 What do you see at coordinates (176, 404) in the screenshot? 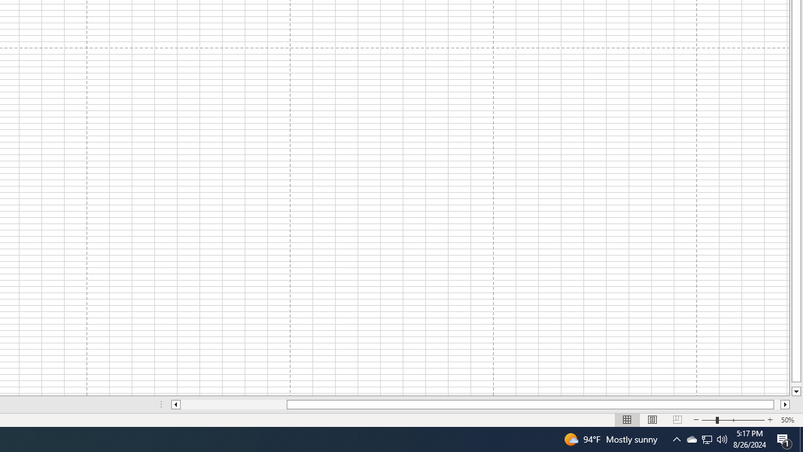
I see `Column left` at bounding box center [176, 404].